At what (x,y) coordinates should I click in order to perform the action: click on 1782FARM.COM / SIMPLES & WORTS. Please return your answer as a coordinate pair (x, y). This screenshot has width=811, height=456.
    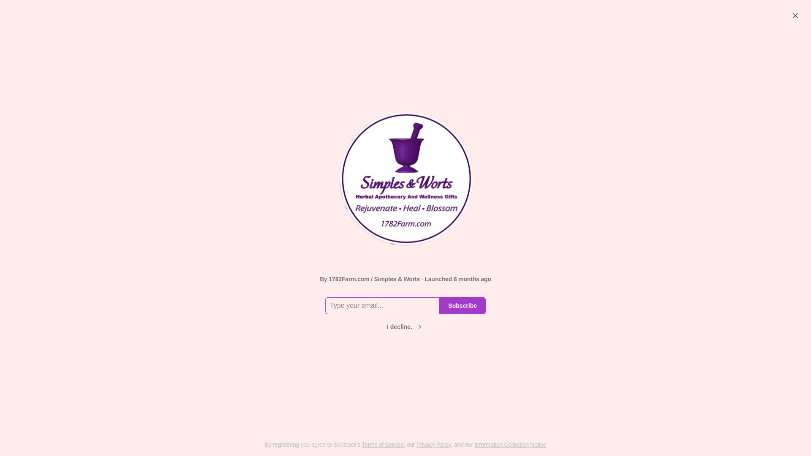
    Looking at the image, I should click on (418, 314).